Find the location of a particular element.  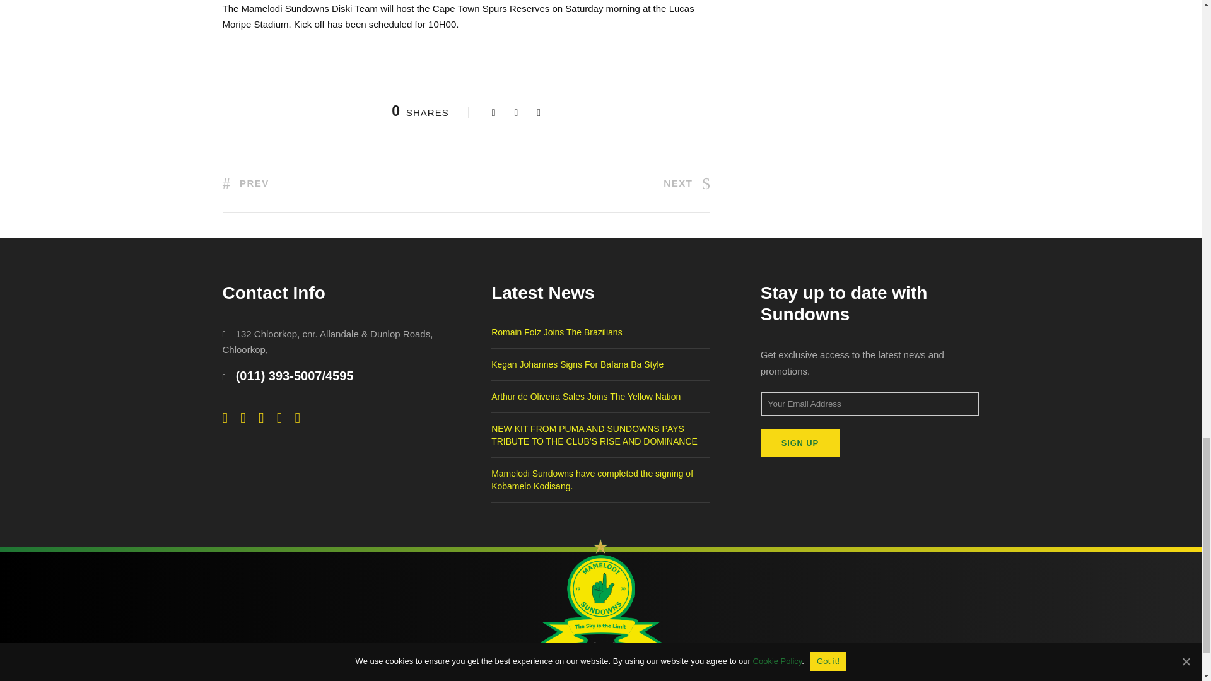

Sign up is located at coordinates (800, 443).